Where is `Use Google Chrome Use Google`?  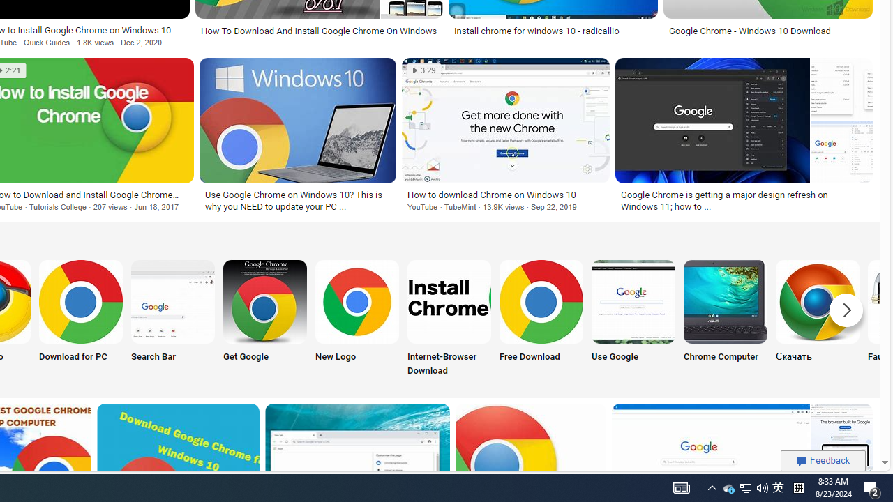
Use Google Chrome Use Google is located at coordinates (633, 319).